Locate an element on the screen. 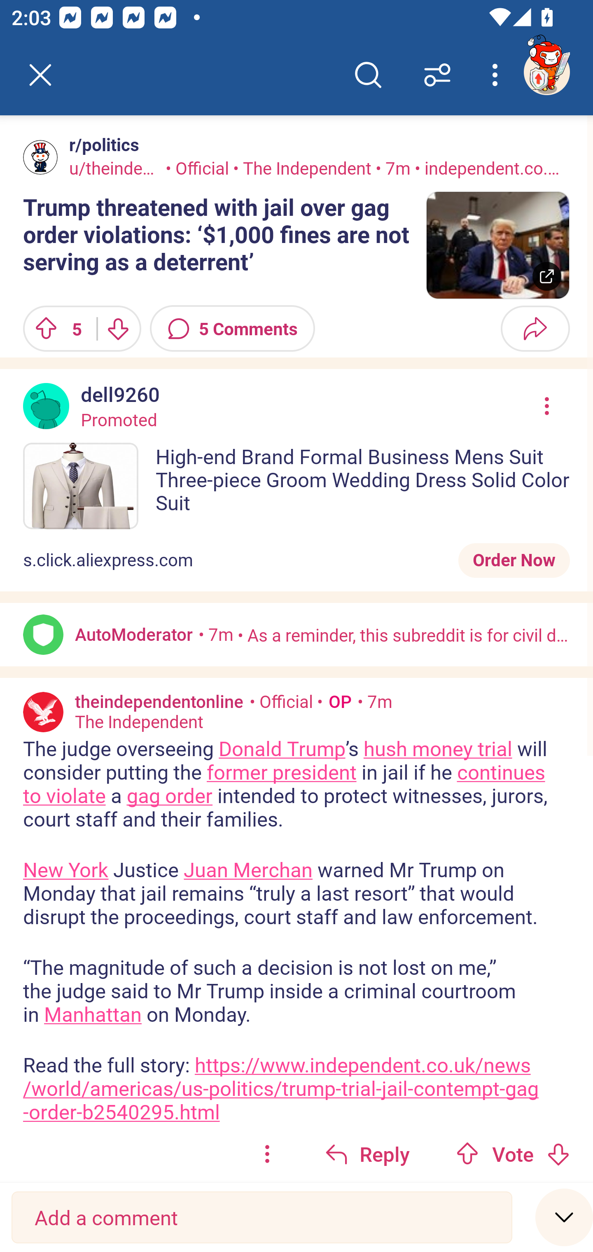  Downvote is located at coordinates (118, 329).